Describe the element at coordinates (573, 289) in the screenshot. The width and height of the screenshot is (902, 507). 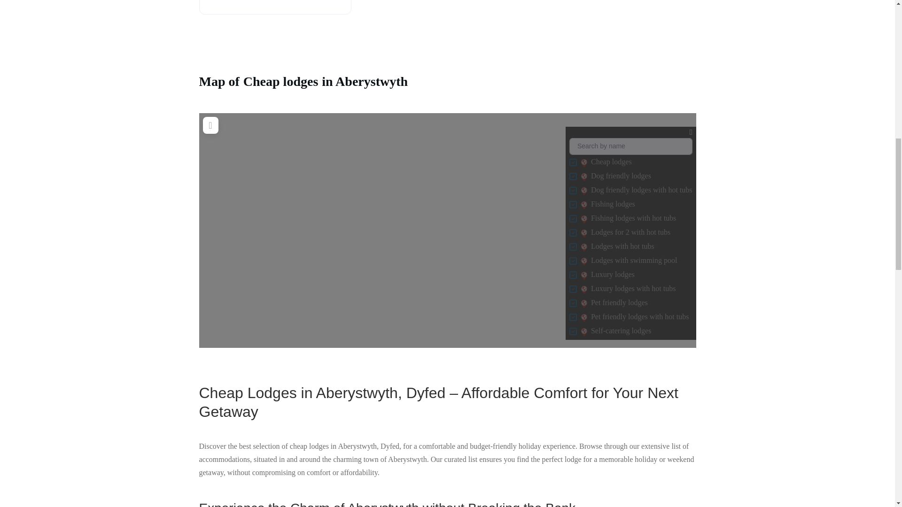
I see `1446` at that location.